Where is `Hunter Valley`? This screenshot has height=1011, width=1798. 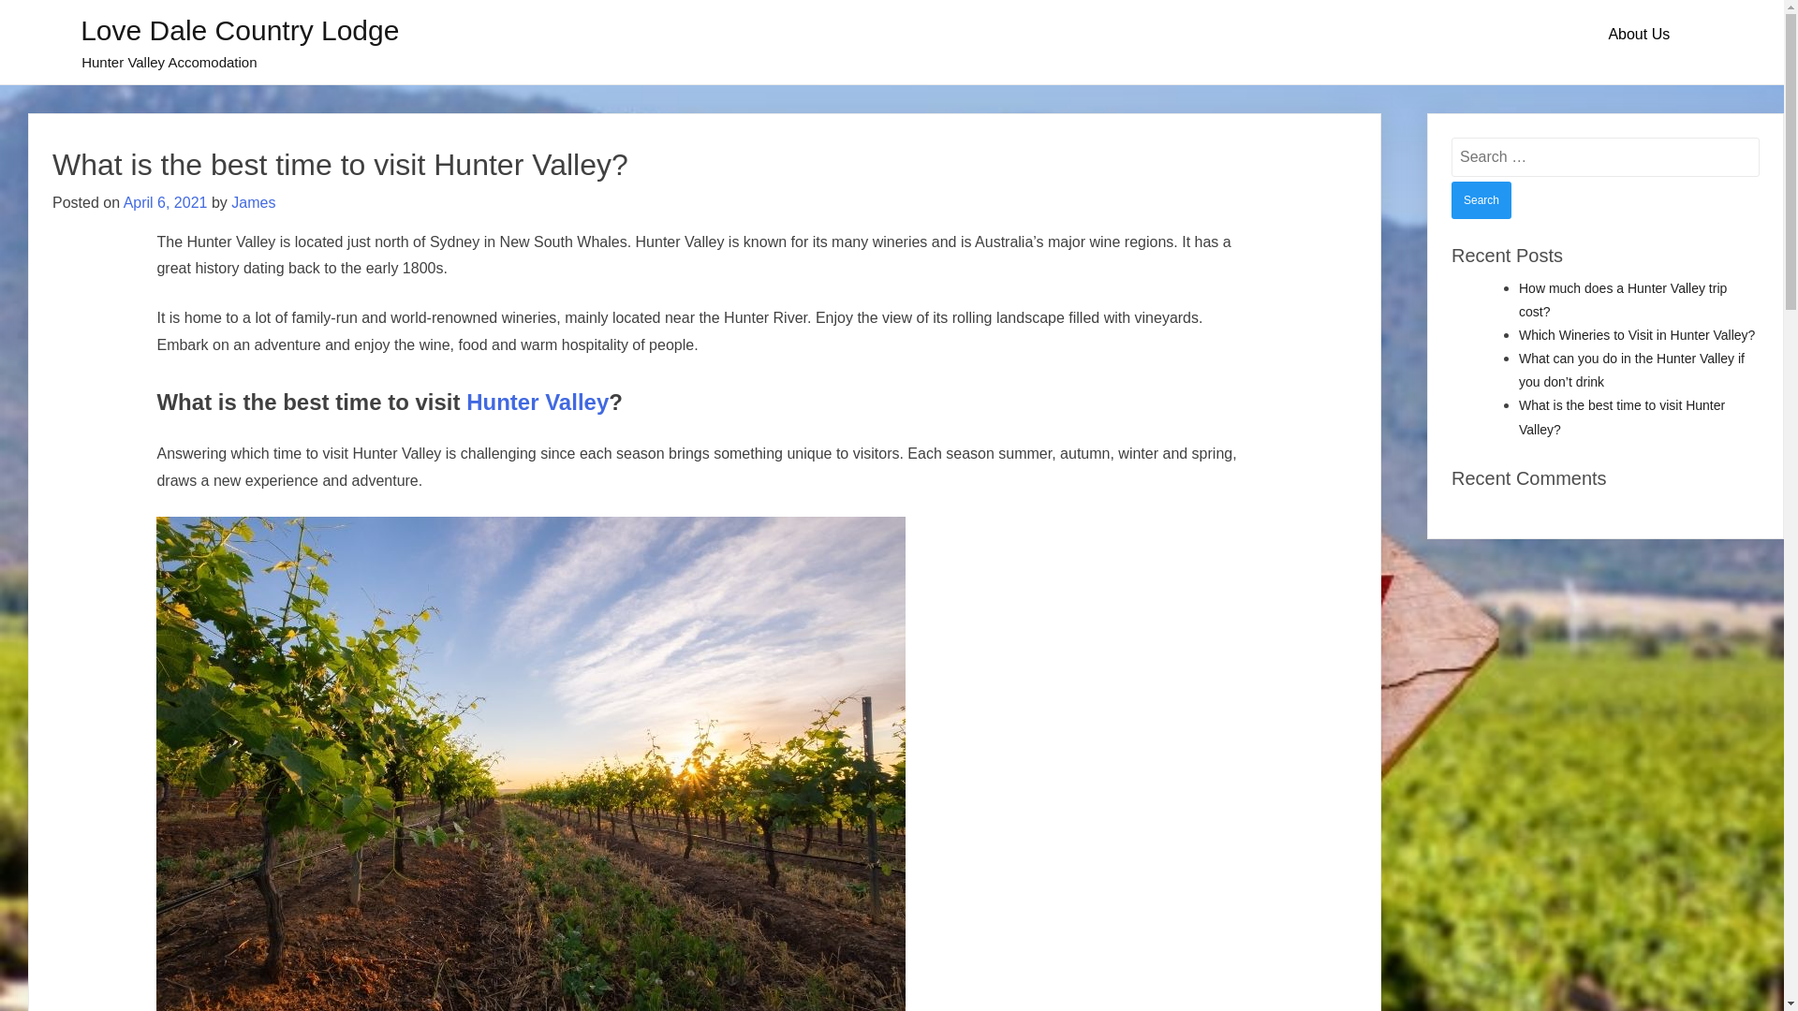
Hunter Valley is located at coordinates (538, 403).